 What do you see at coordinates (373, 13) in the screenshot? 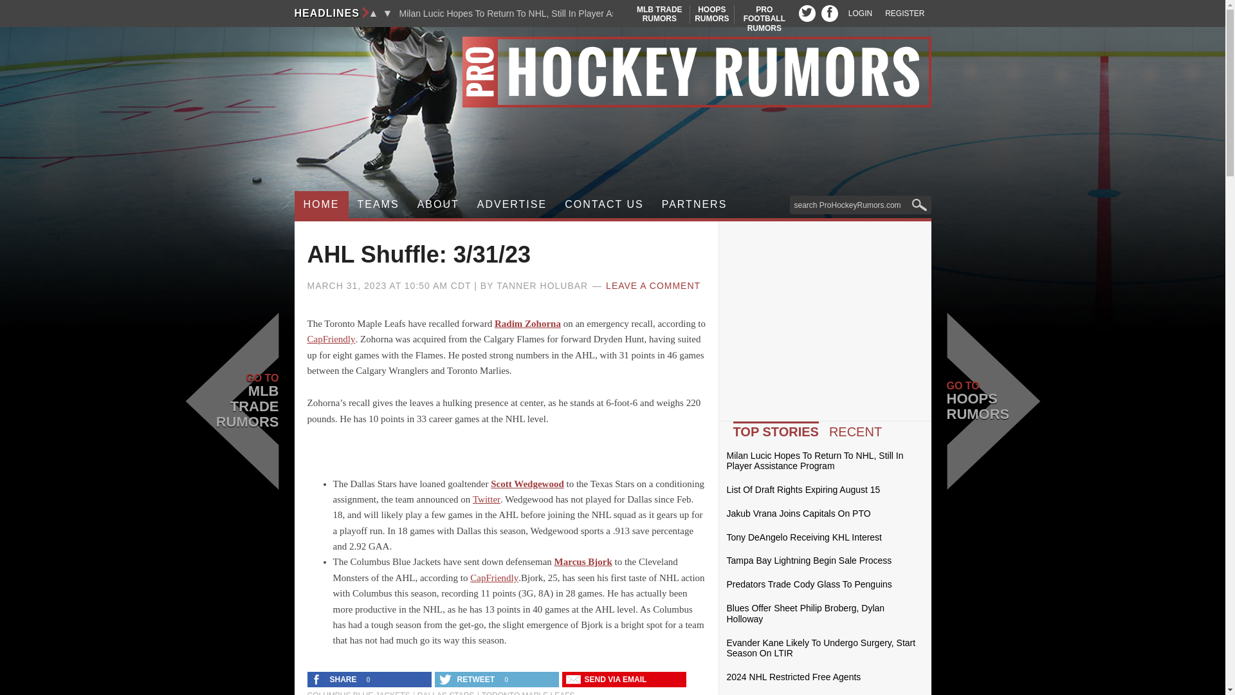
I see `Previous` at bounding box center [373, 13].